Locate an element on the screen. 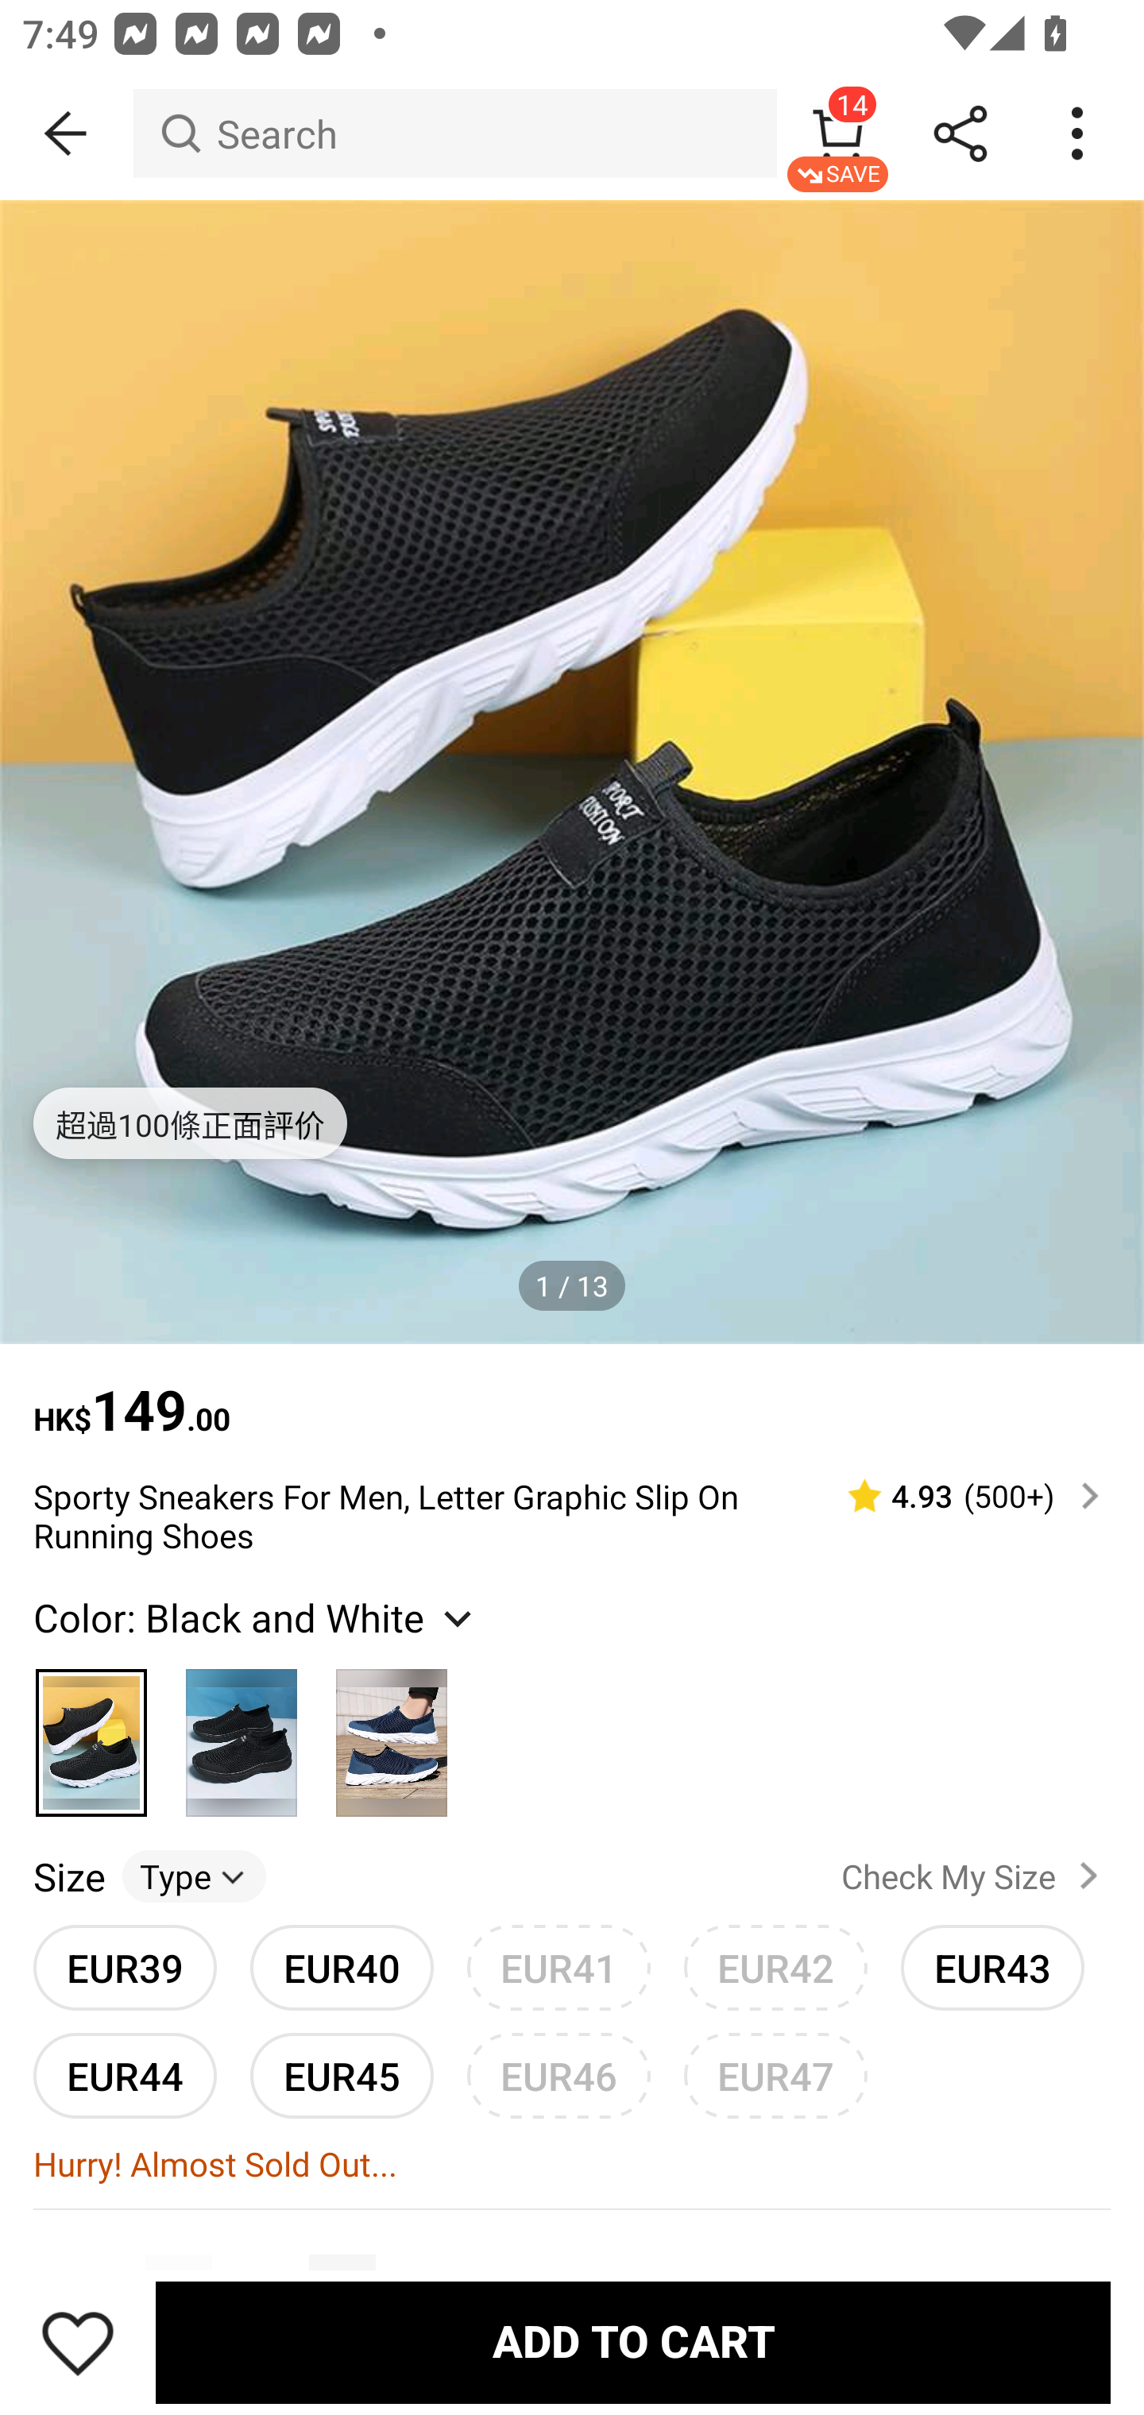 Image resolution: width=1144 pixels, height=2415 pixels. Hurry! Almost Sold Out... is located at coordinates (572, 2164).